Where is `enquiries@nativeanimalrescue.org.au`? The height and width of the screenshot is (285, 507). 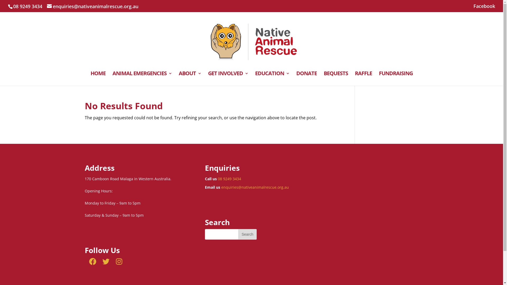 enquiries@nativeanimalrescue.org.au is located at coordinates (255, 187).